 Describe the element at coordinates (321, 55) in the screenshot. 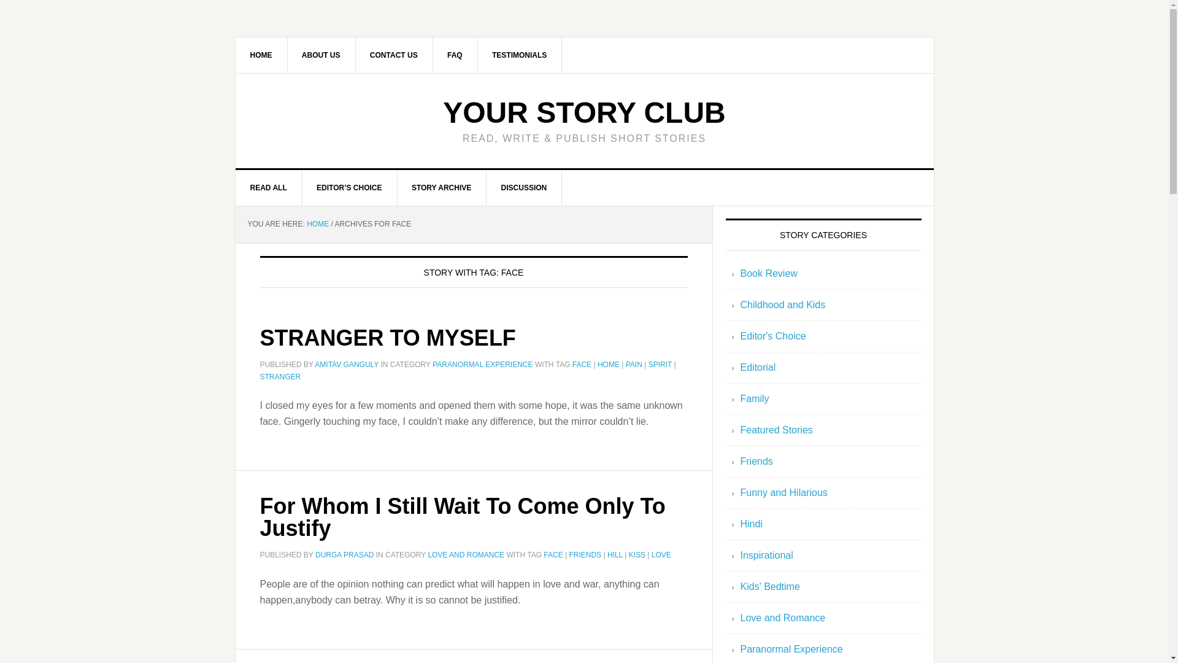

I see `ABOUT US` at that location.